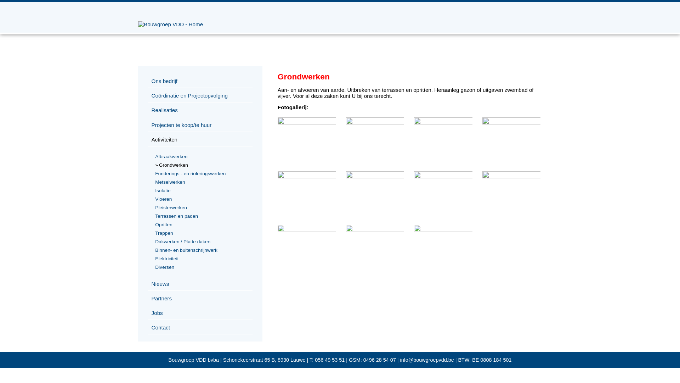  I want to click on Ons bedrijf, so click(200, 81).